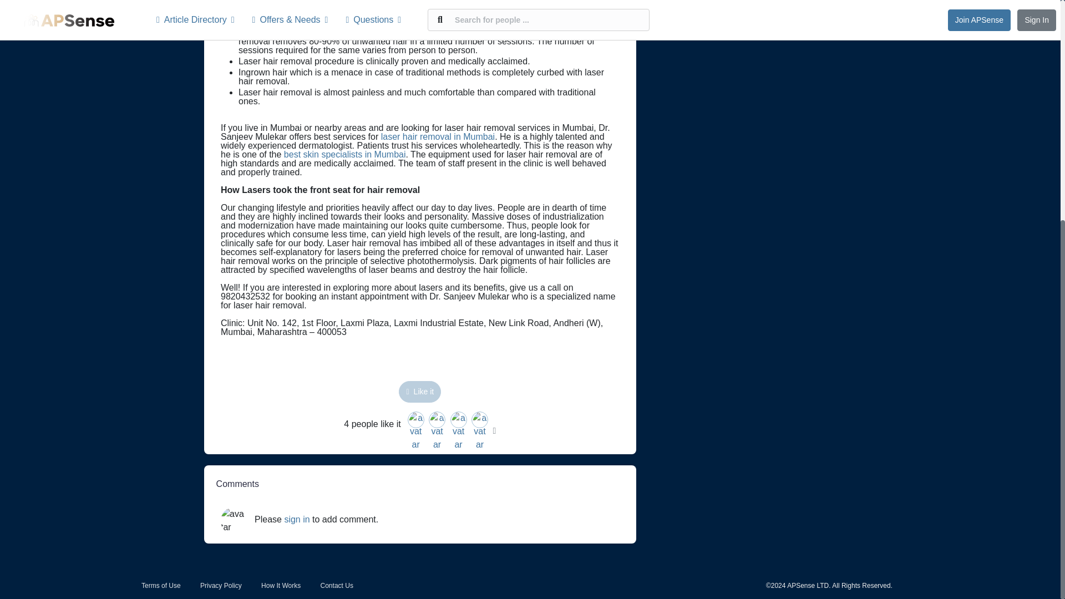  Describe the element at coordinates (770, 7) in the screenshot. I see `How to Select Best Dermatologist For Acne Cure?` at that location.